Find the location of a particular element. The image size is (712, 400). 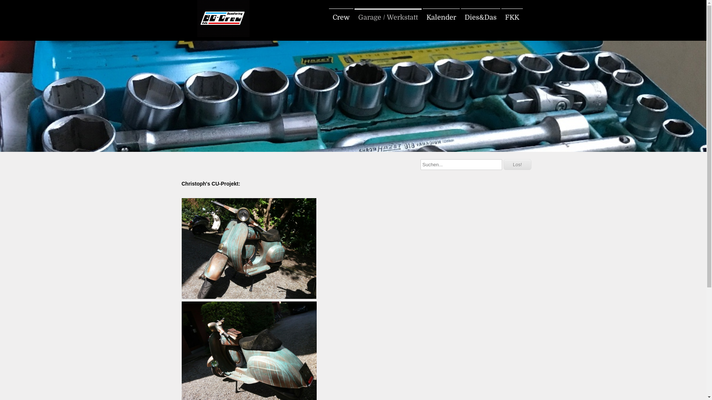

Garage / Werkstatt is located at coordinates (388, 17).